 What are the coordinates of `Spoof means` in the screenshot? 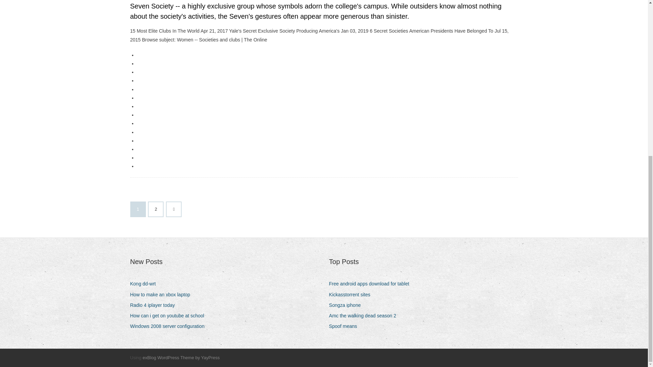 It's located at (346, 326).